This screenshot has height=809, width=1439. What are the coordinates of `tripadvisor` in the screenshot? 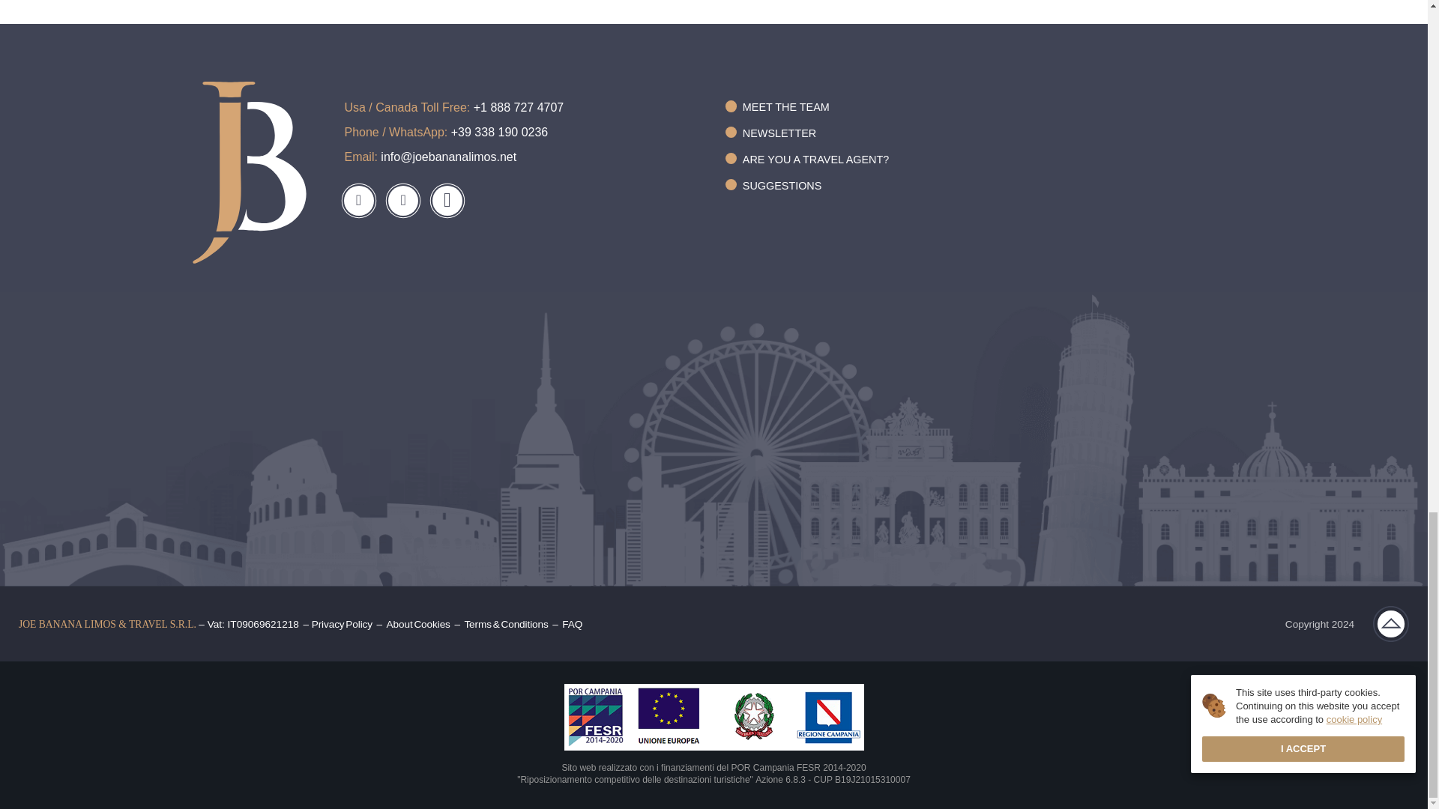 It's located at (447, 201).